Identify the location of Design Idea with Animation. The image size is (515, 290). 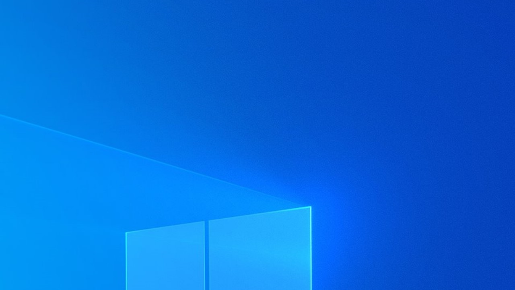
(452, 174).